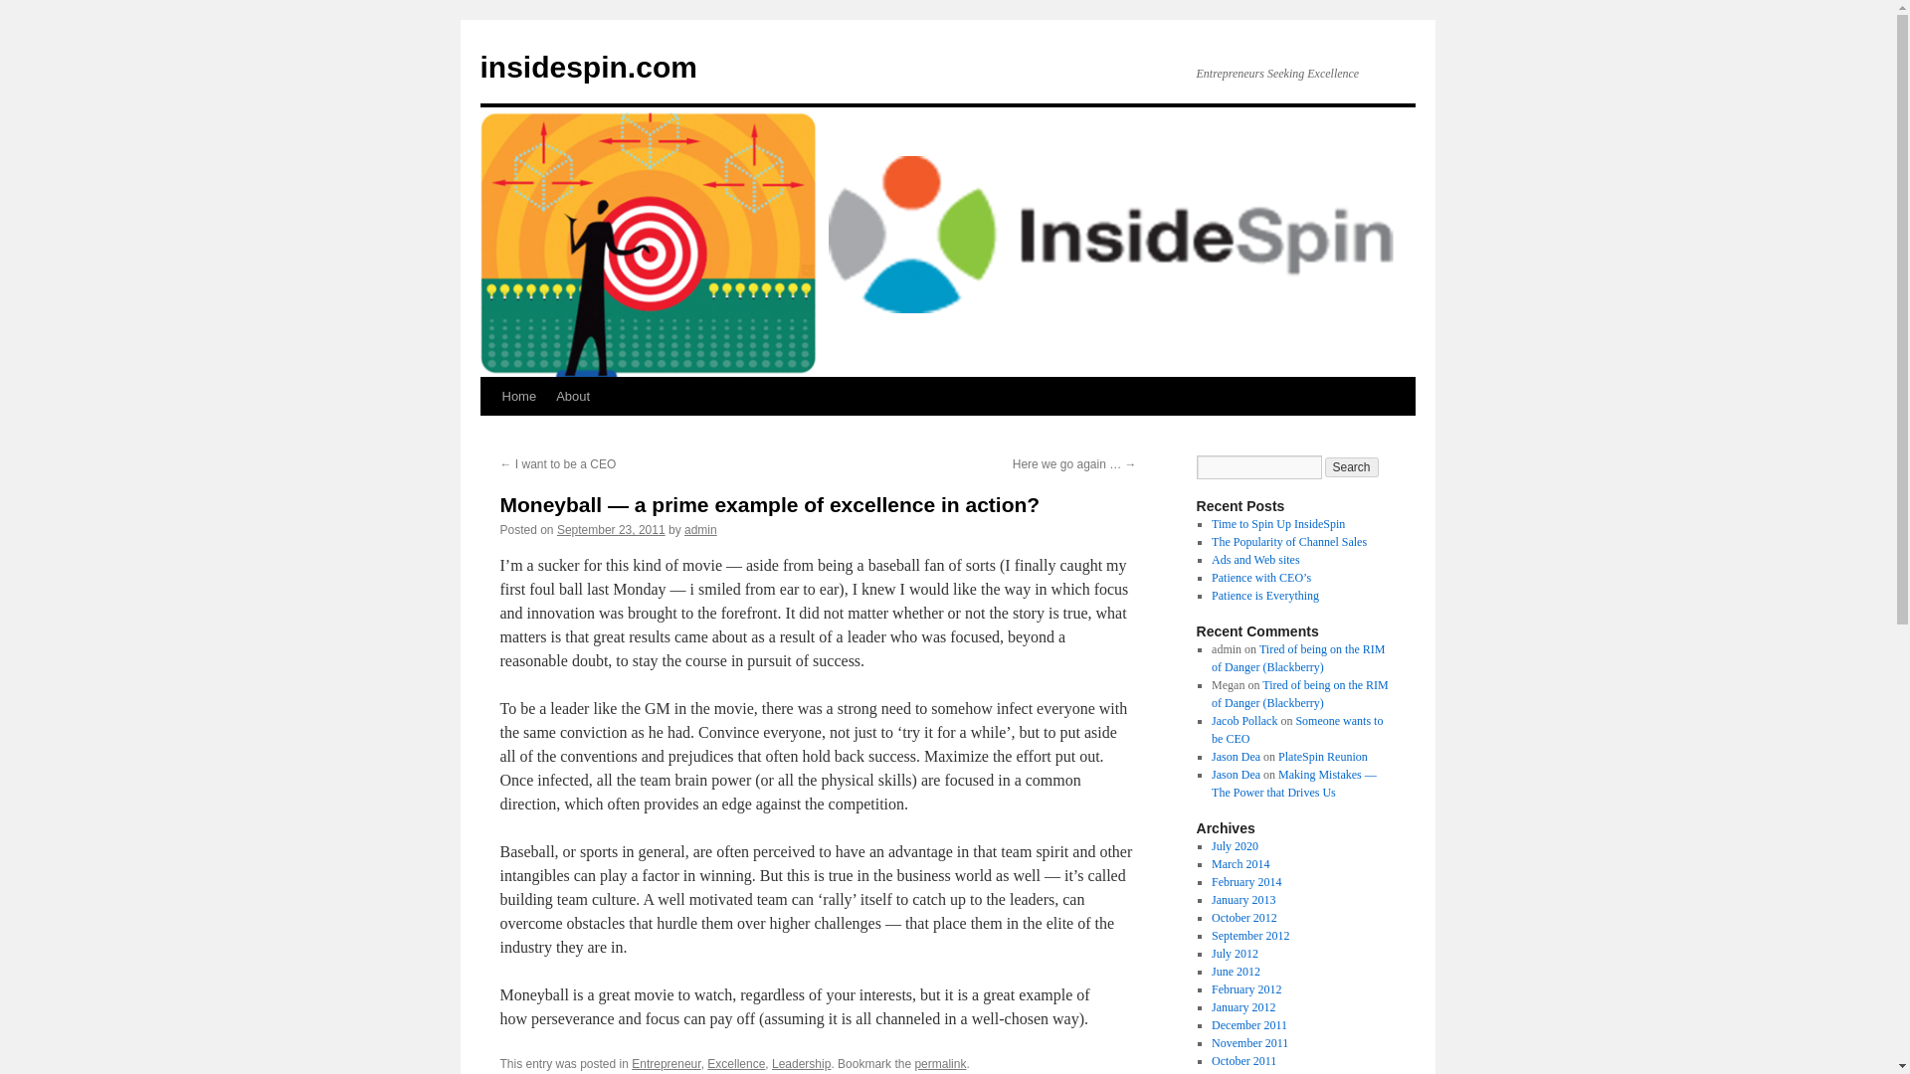  Describe the element at coordinates (1236, 756) in the screenshot. I see `Jason Dea` at that location.